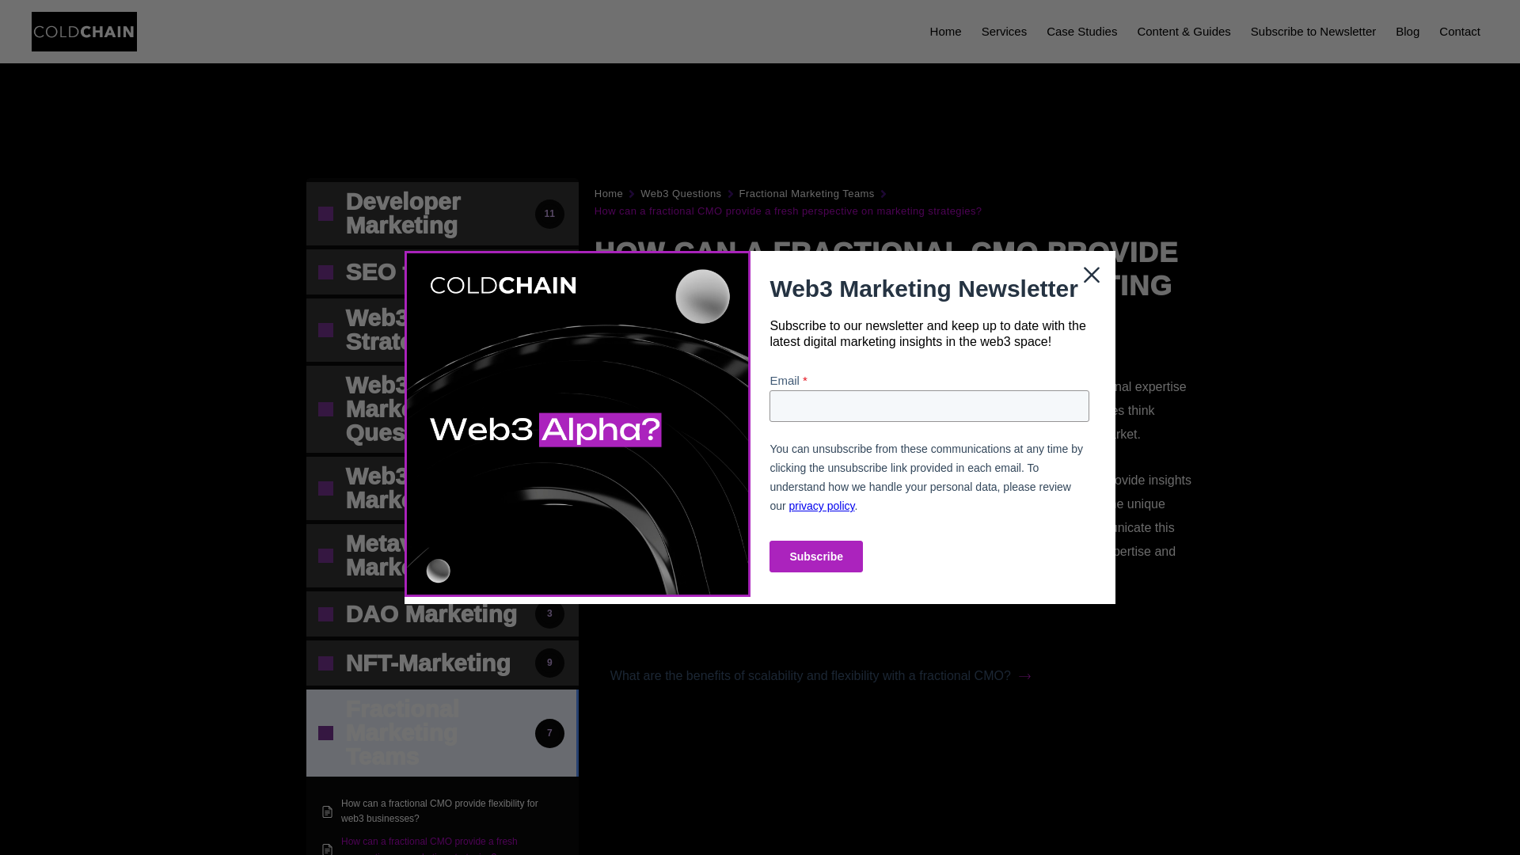 The width and height of the screenshot is (1520, 855). What do you see at coordinates (608, 193) in the screenshot?
I see `Home` at bounding box center [608, 193].